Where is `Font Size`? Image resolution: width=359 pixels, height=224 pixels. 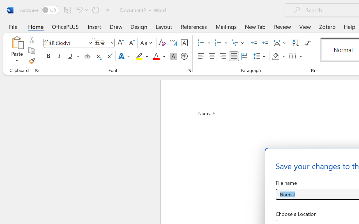
Font Size is located at coordinates (102, 43).